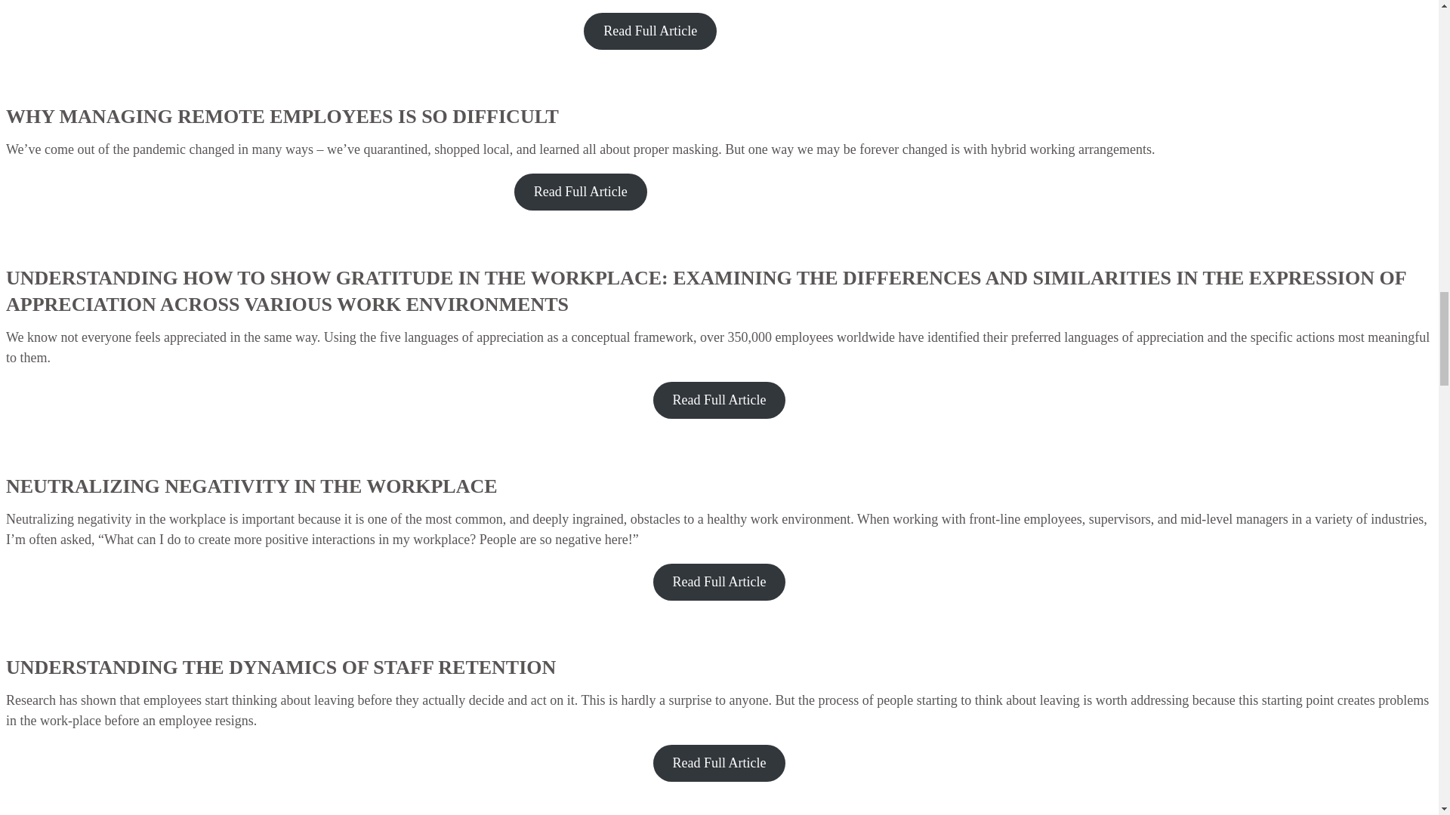 The height and width of the screenshot is (815, 1450). What do you see at coordinates (649, 30) in the screenshot?
I see `Read Full Article` at bounding box center [649, 30].